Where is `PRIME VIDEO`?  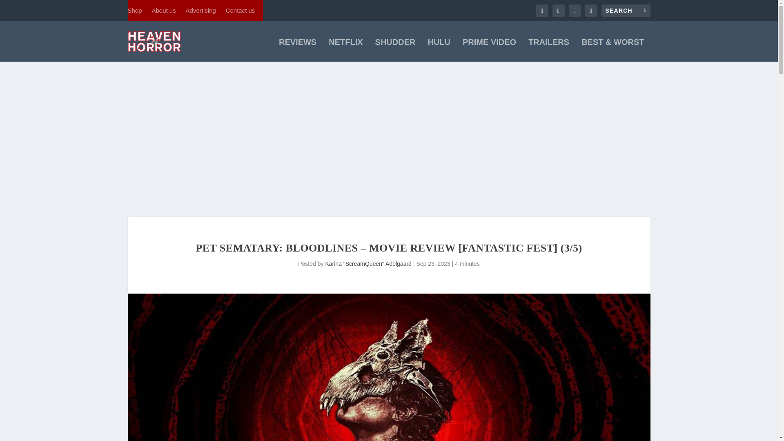 PRIME VIDEO is located at coordinates (489, 50).